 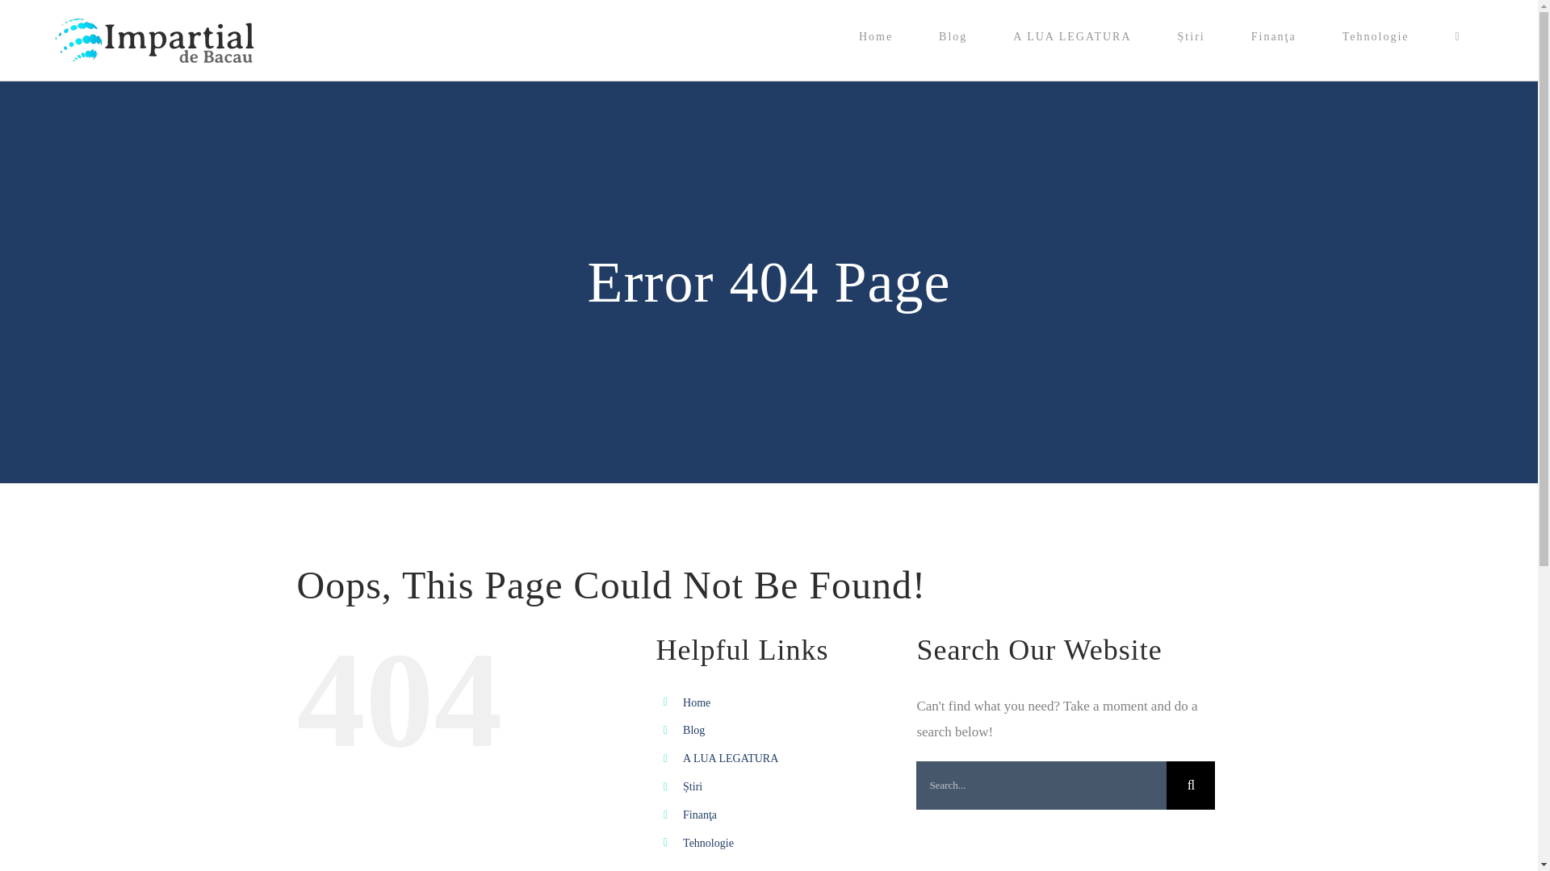 I want to click on Blog, so click(x=953, y=37).